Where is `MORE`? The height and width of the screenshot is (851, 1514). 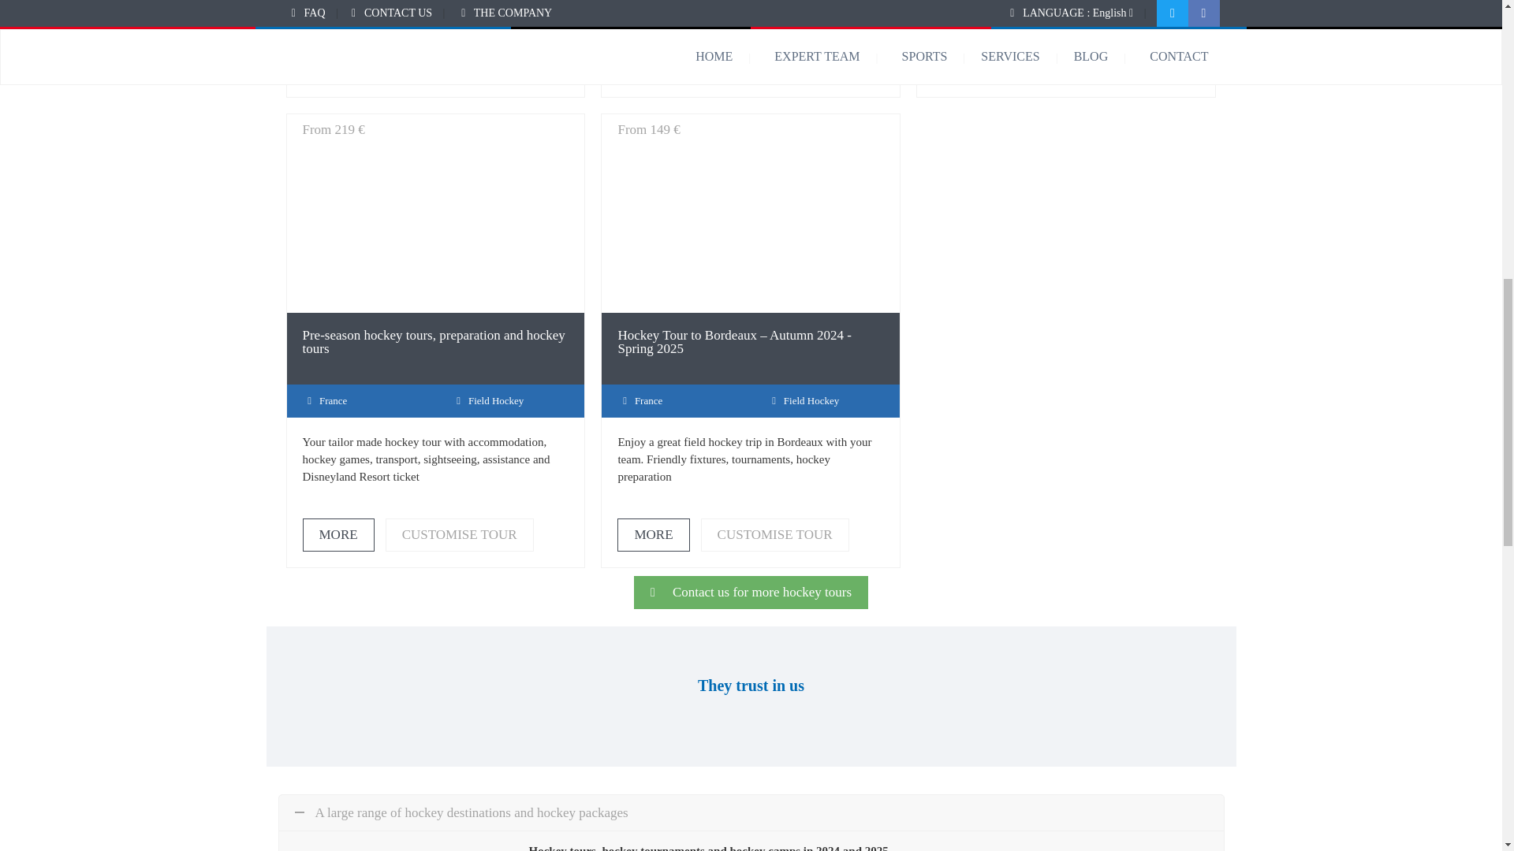 MORE is located at coordinates (653, 64).